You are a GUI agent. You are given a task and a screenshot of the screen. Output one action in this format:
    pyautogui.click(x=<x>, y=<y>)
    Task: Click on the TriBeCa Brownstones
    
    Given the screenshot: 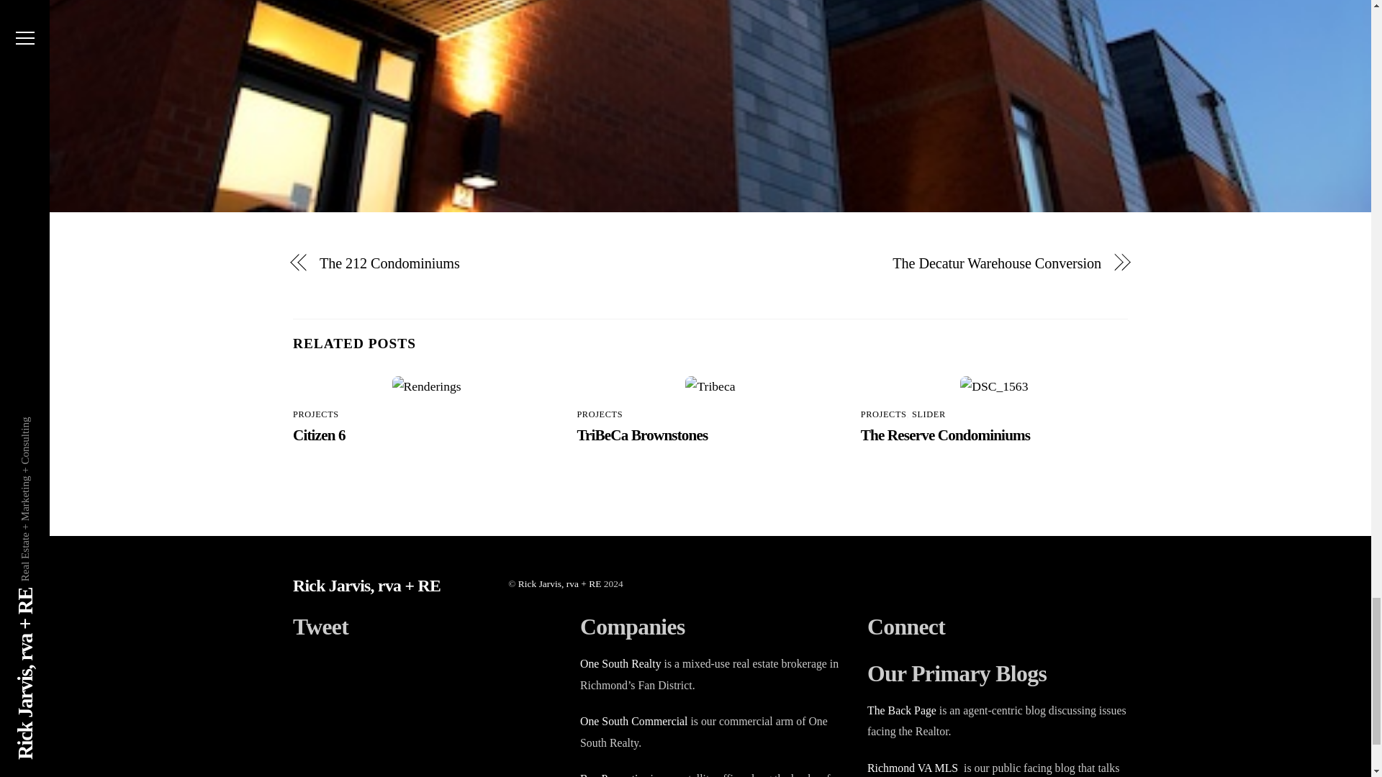 What is the action you would take?
    pyautogui.click(x=642, y=435)
    